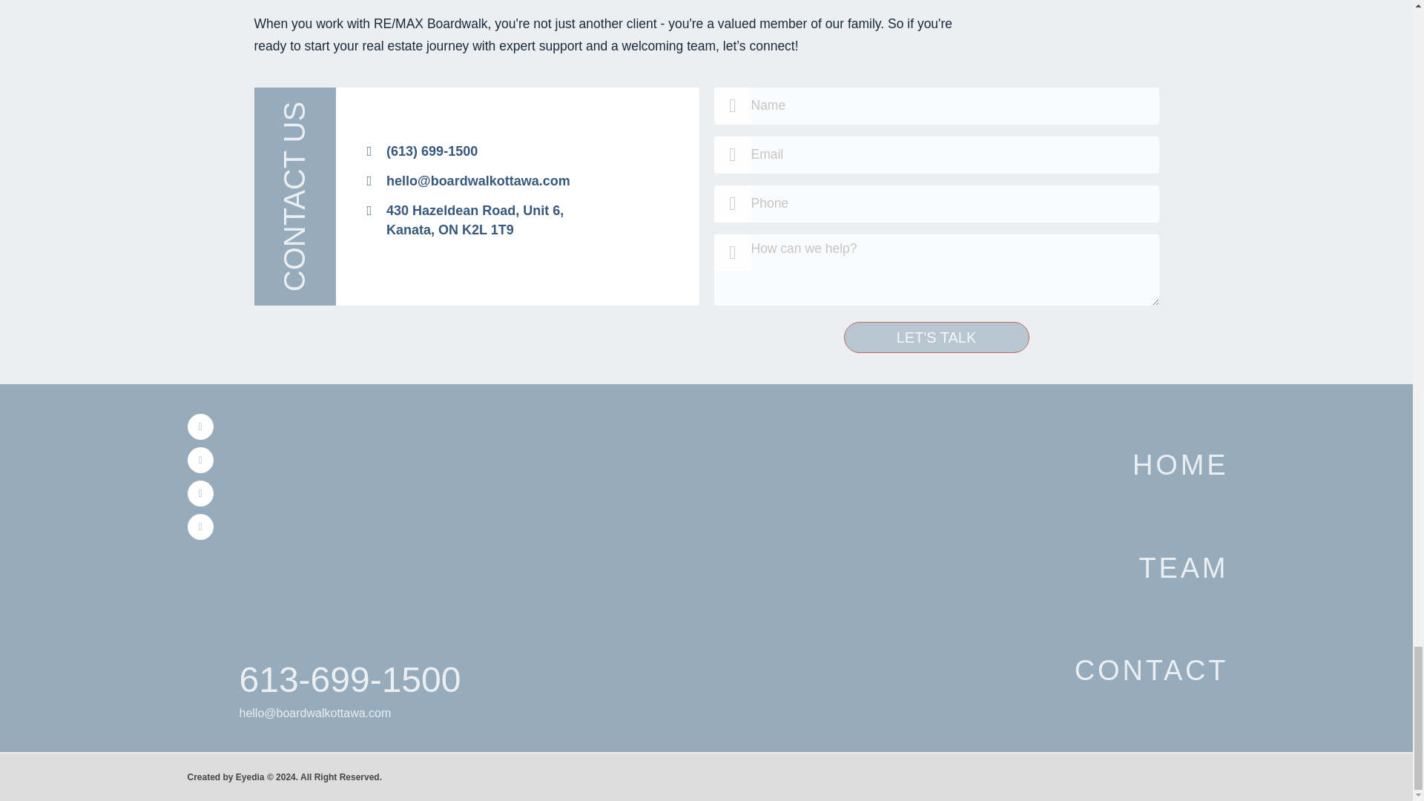  Describe the element at coordinates (1150, 670) in the screenshot. I see `CONTACT` at that location.